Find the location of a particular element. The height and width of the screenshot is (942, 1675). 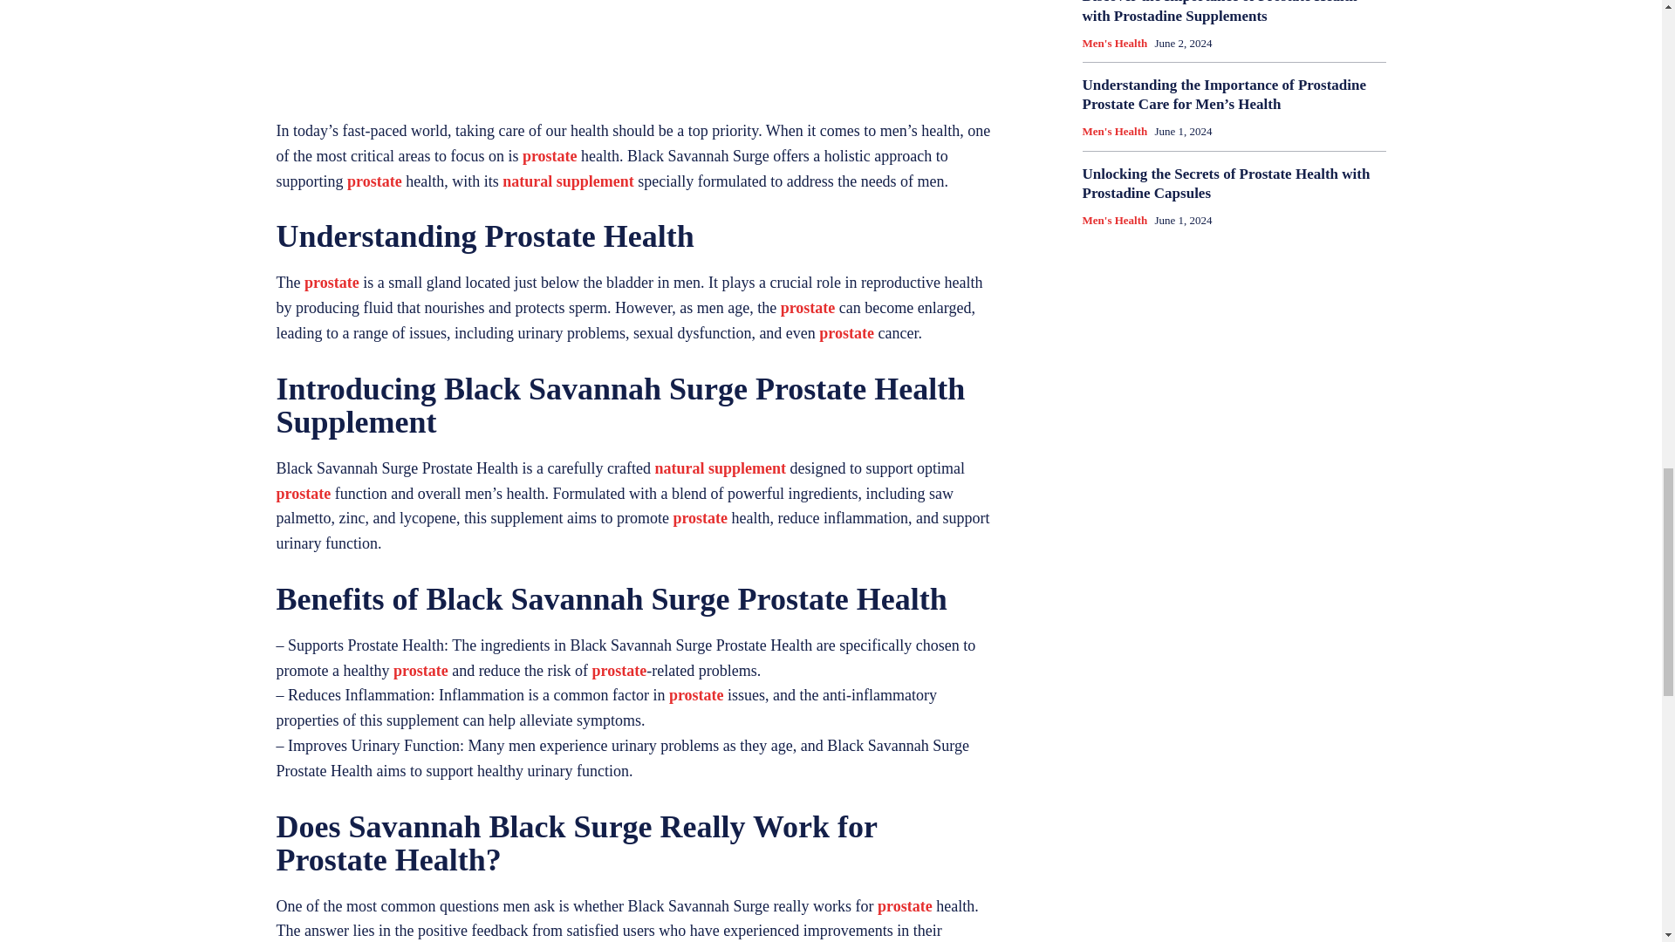

prostate is located at coordinates (332, 283).